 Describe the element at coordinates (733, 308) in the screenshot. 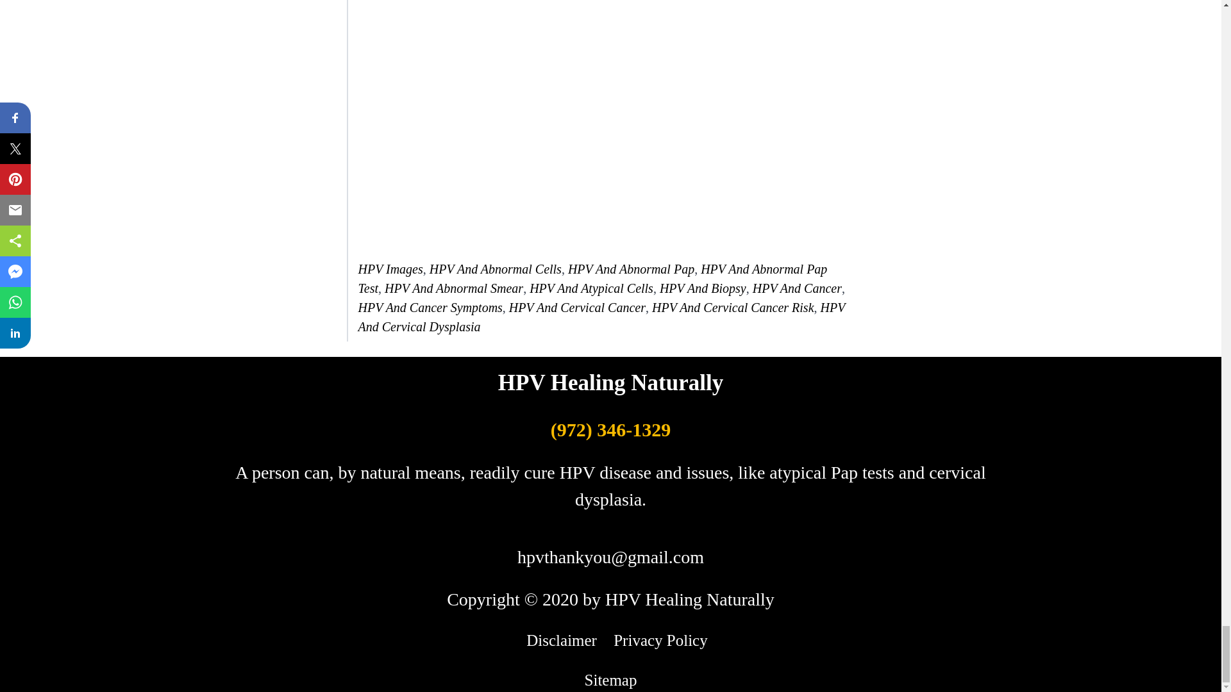

I see `HPV And Cervical Cancer Risk` at that location.